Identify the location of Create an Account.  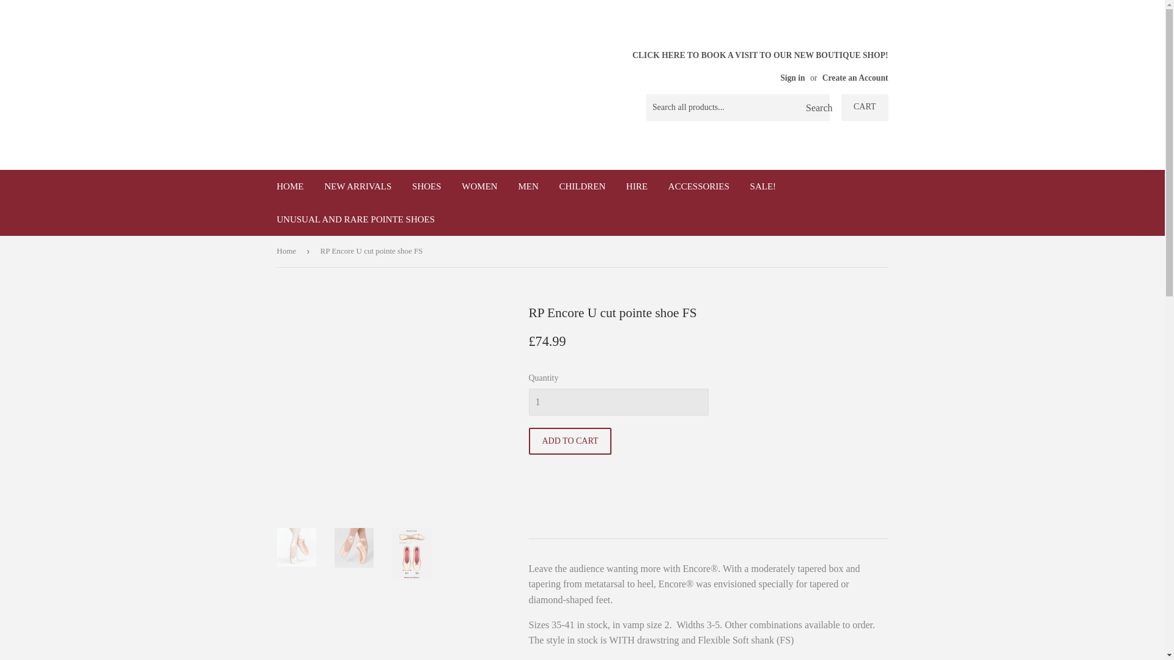
(855, 78).